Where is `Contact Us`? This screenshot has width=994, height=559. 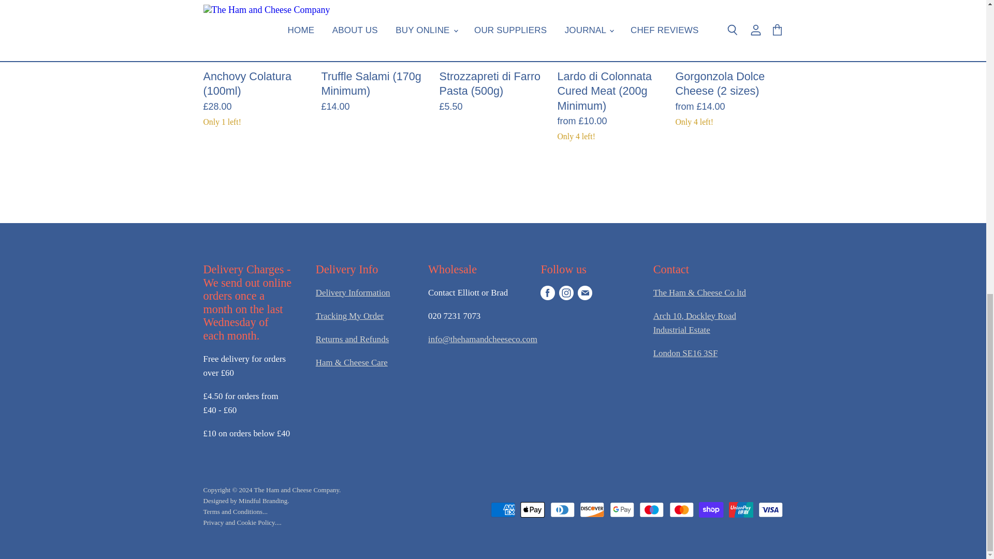
Contact Us is located at coordinates (695, 322).